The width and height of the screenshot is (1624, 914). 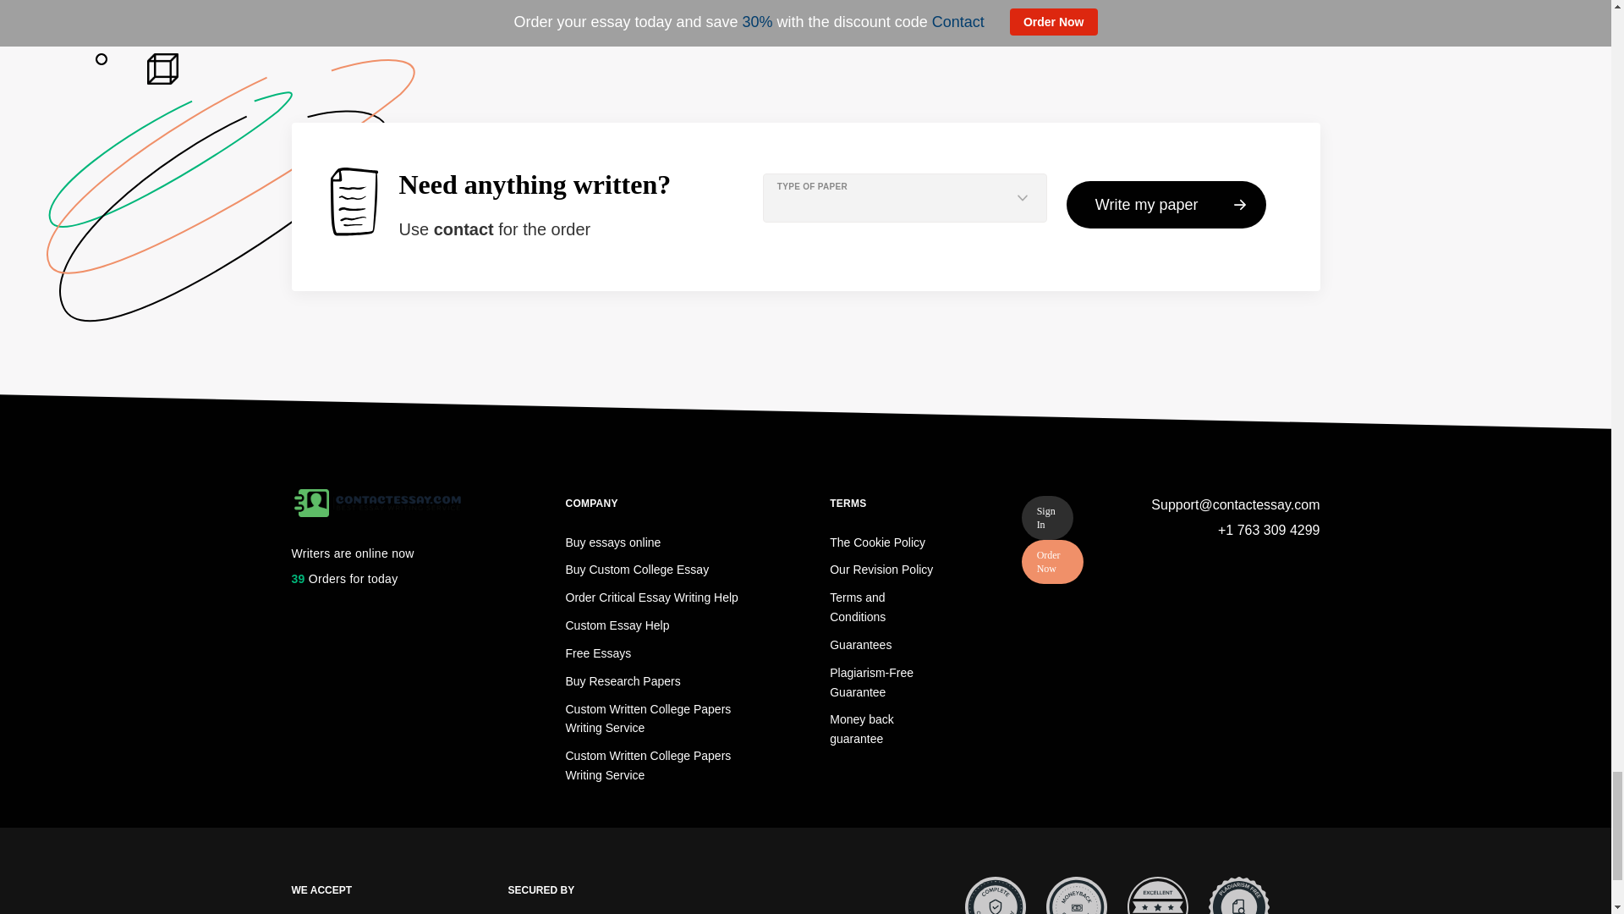 I want to click on The Cookie Policy, so click(x=878, y=542).